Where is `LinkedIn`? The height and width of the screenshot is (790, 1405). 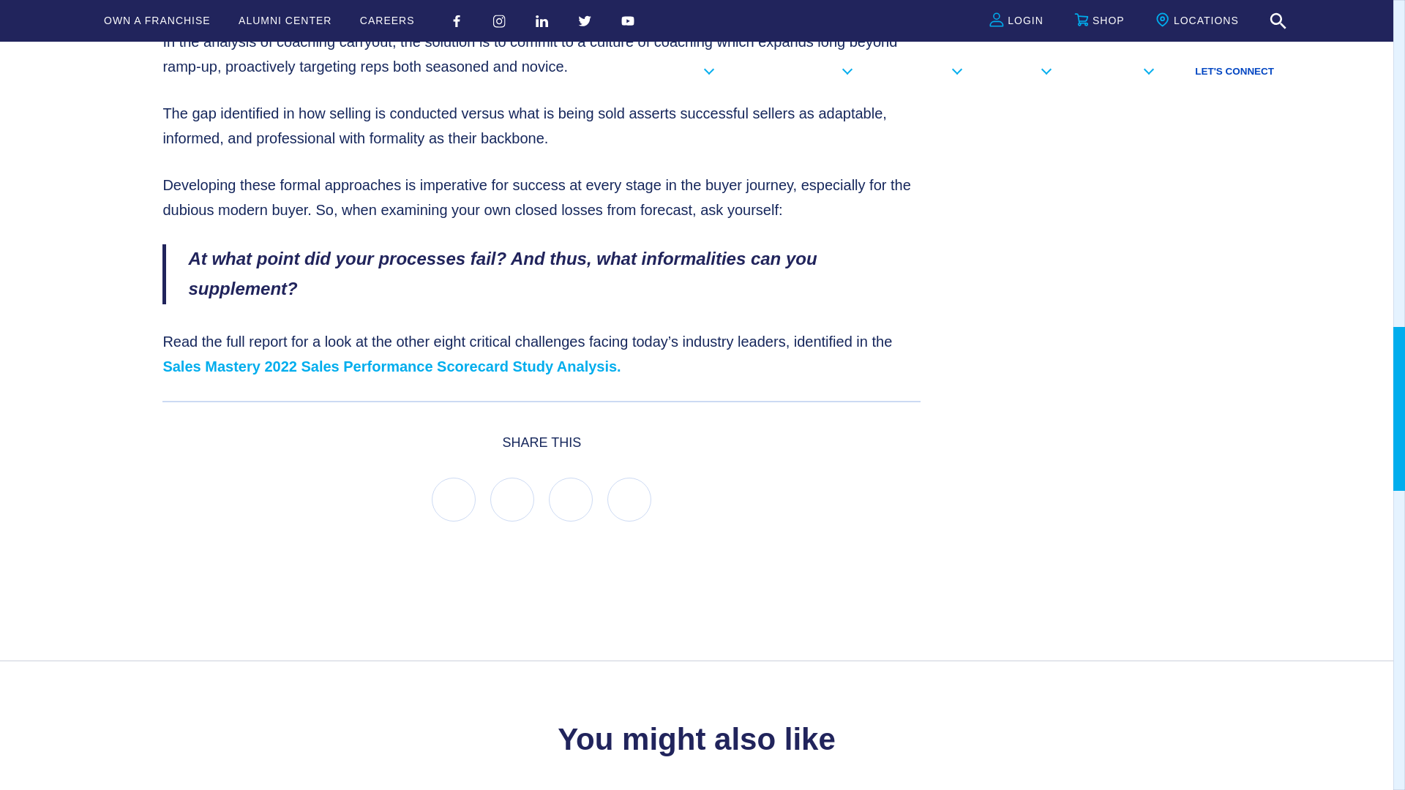
LinkedIn is located at coordinates (512, 499).